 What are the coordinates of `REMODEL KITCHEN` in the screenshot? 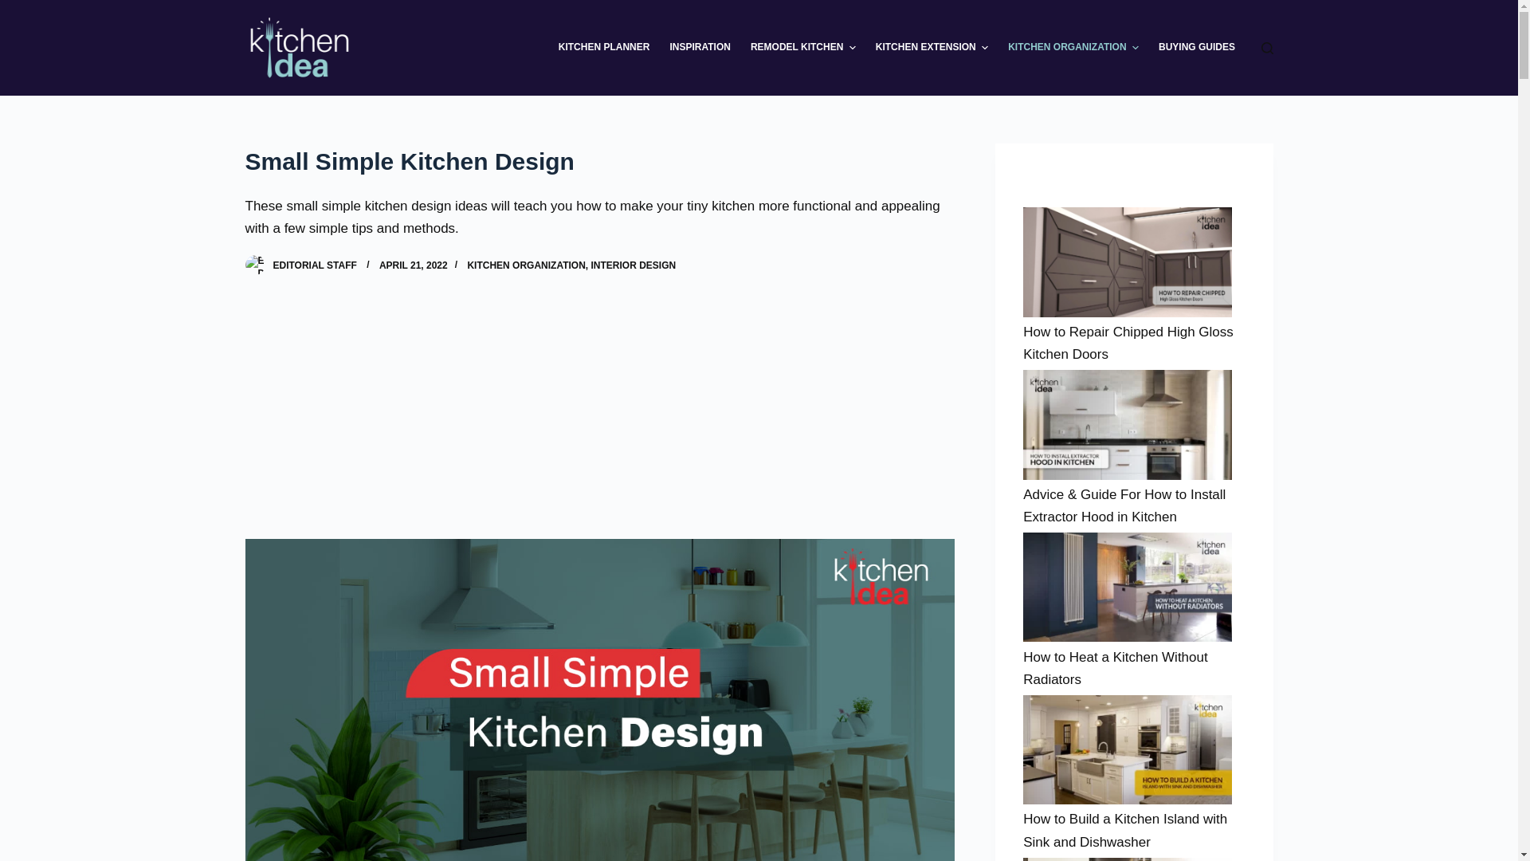 It's located at (803, 48).